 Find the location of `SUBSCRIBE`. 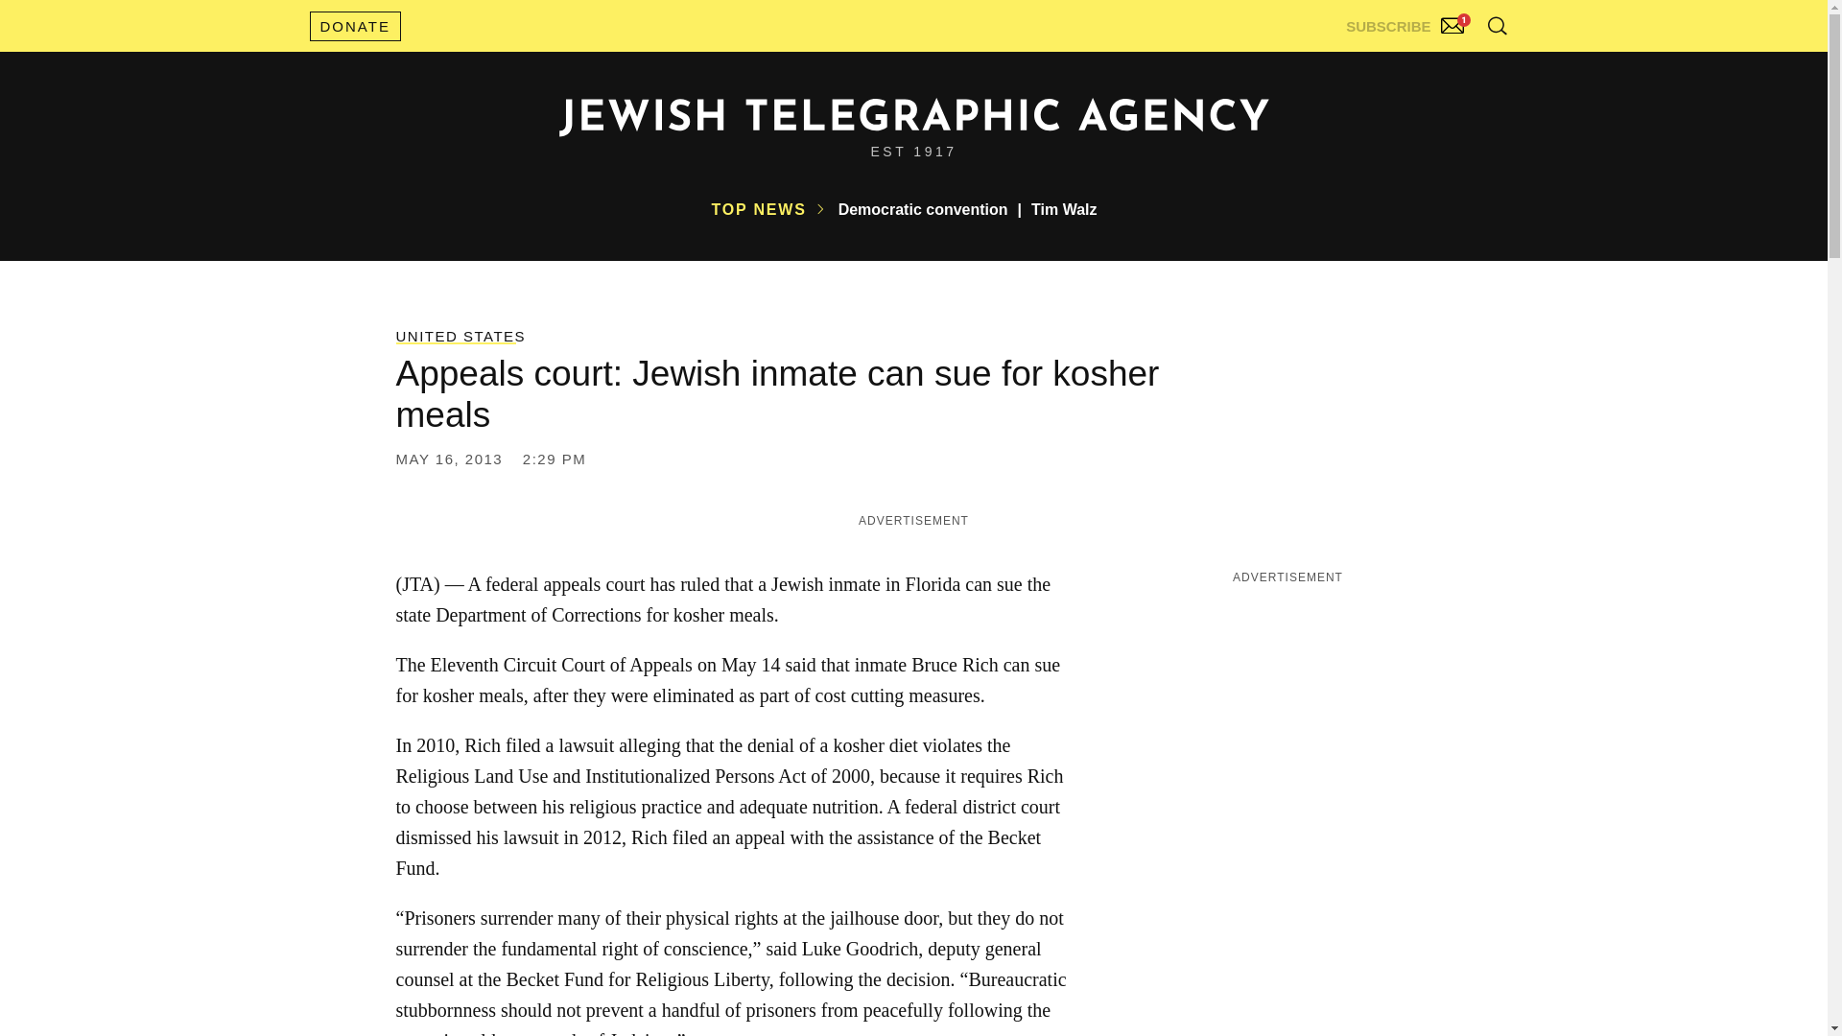

SUBSCRIBE is located at coordinates (1407, 21).